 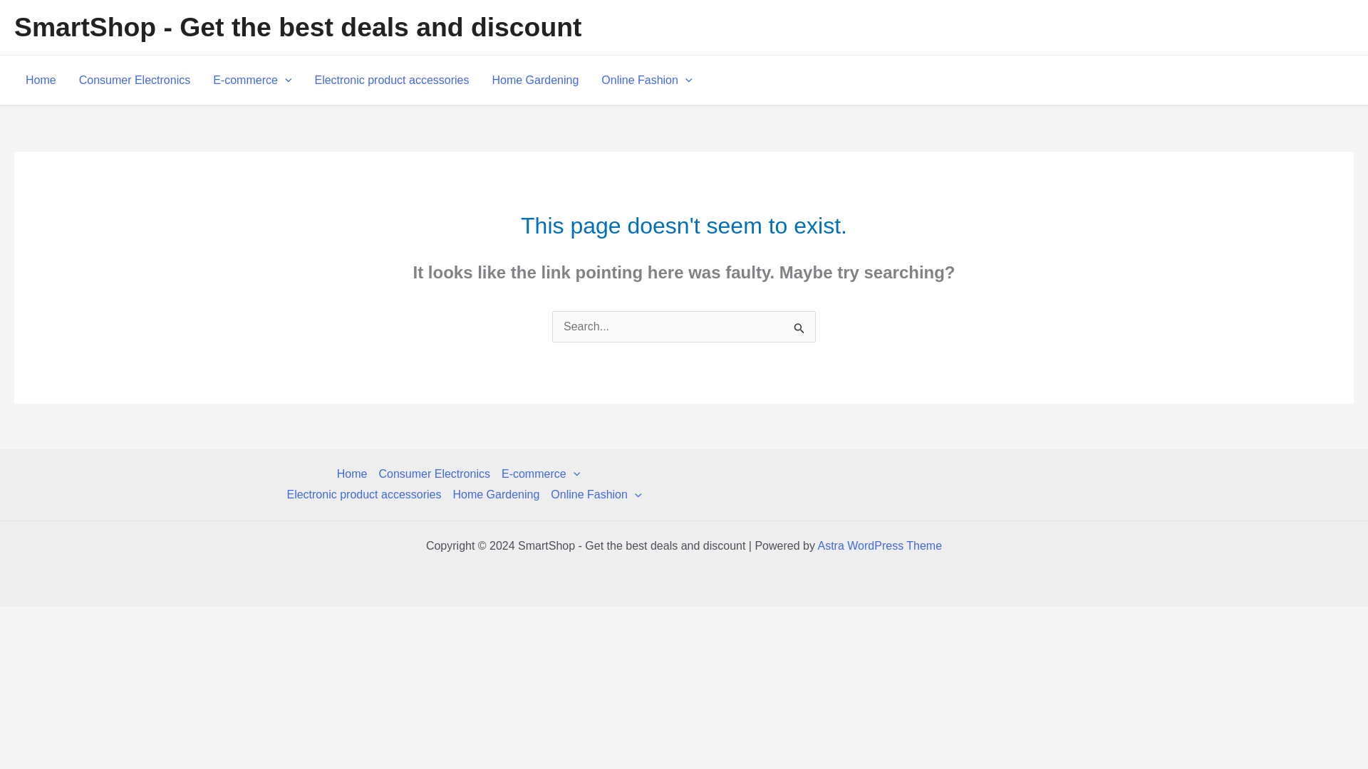 I want to click on E-commerce, so click(x=252, y=80).